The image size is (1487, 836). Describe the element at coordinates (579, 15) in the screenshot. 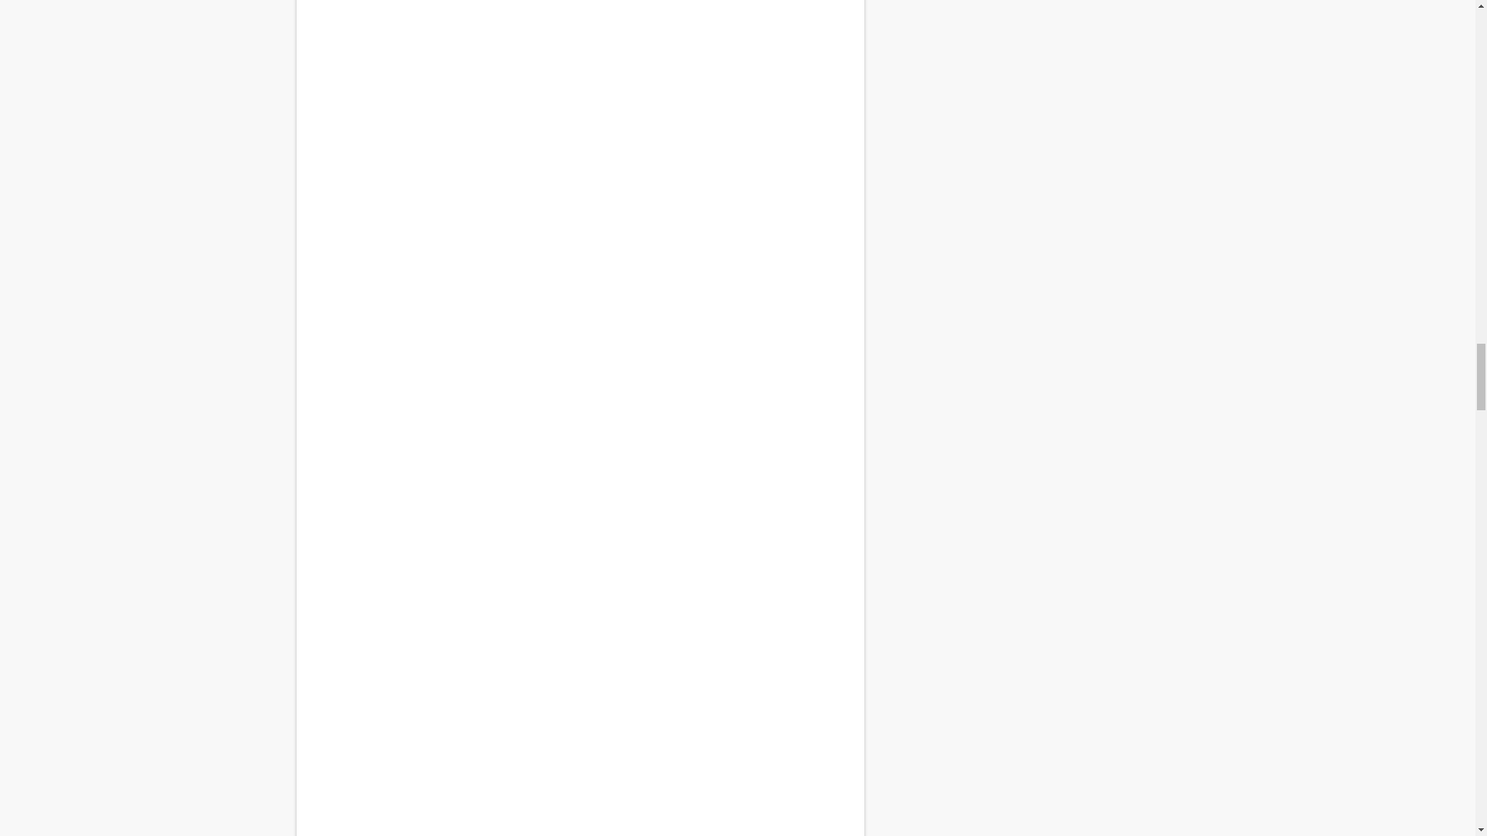

I see `Fill in the blanks` at that location.